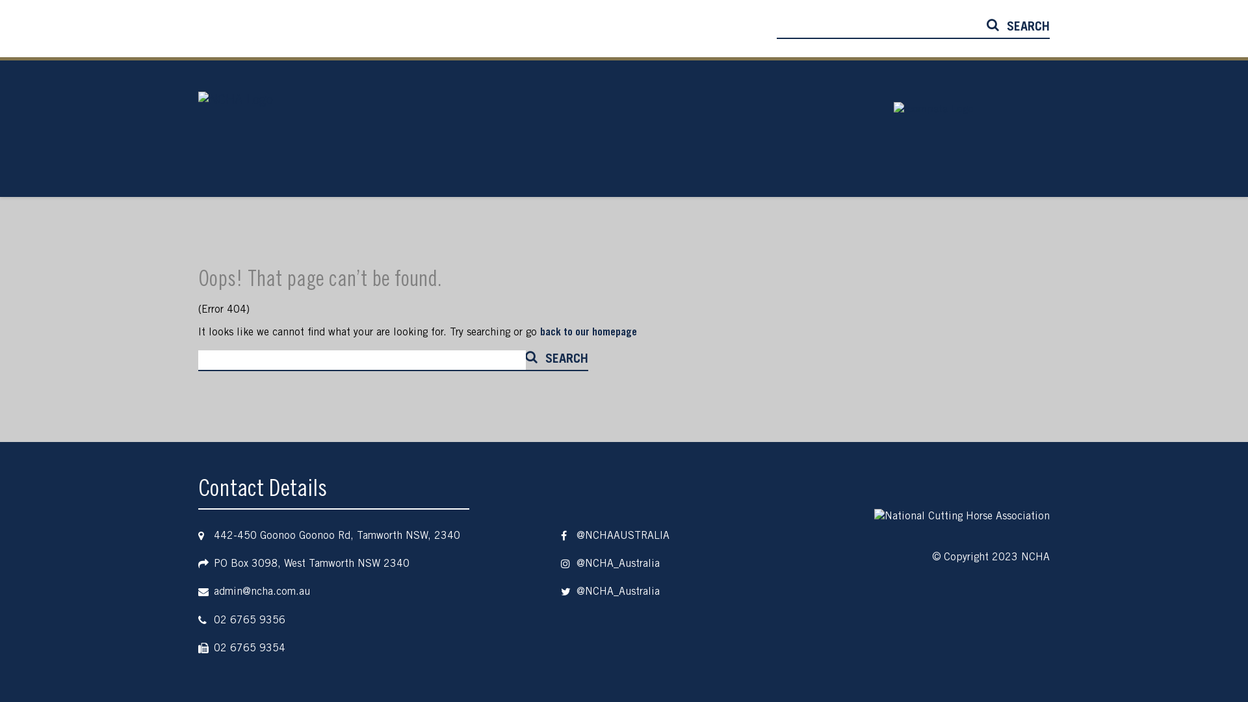 The width and height of the screenshot is (1248, 702). I want to click on back to our homepage, so click(588, 333).